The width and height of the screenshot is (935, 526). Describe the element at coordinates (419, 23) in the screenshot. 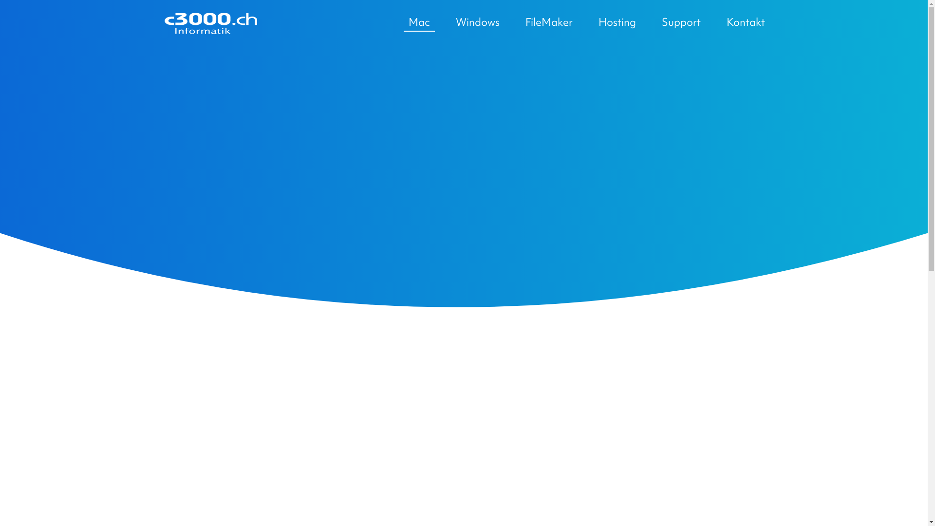

I see `Mac` at that location.